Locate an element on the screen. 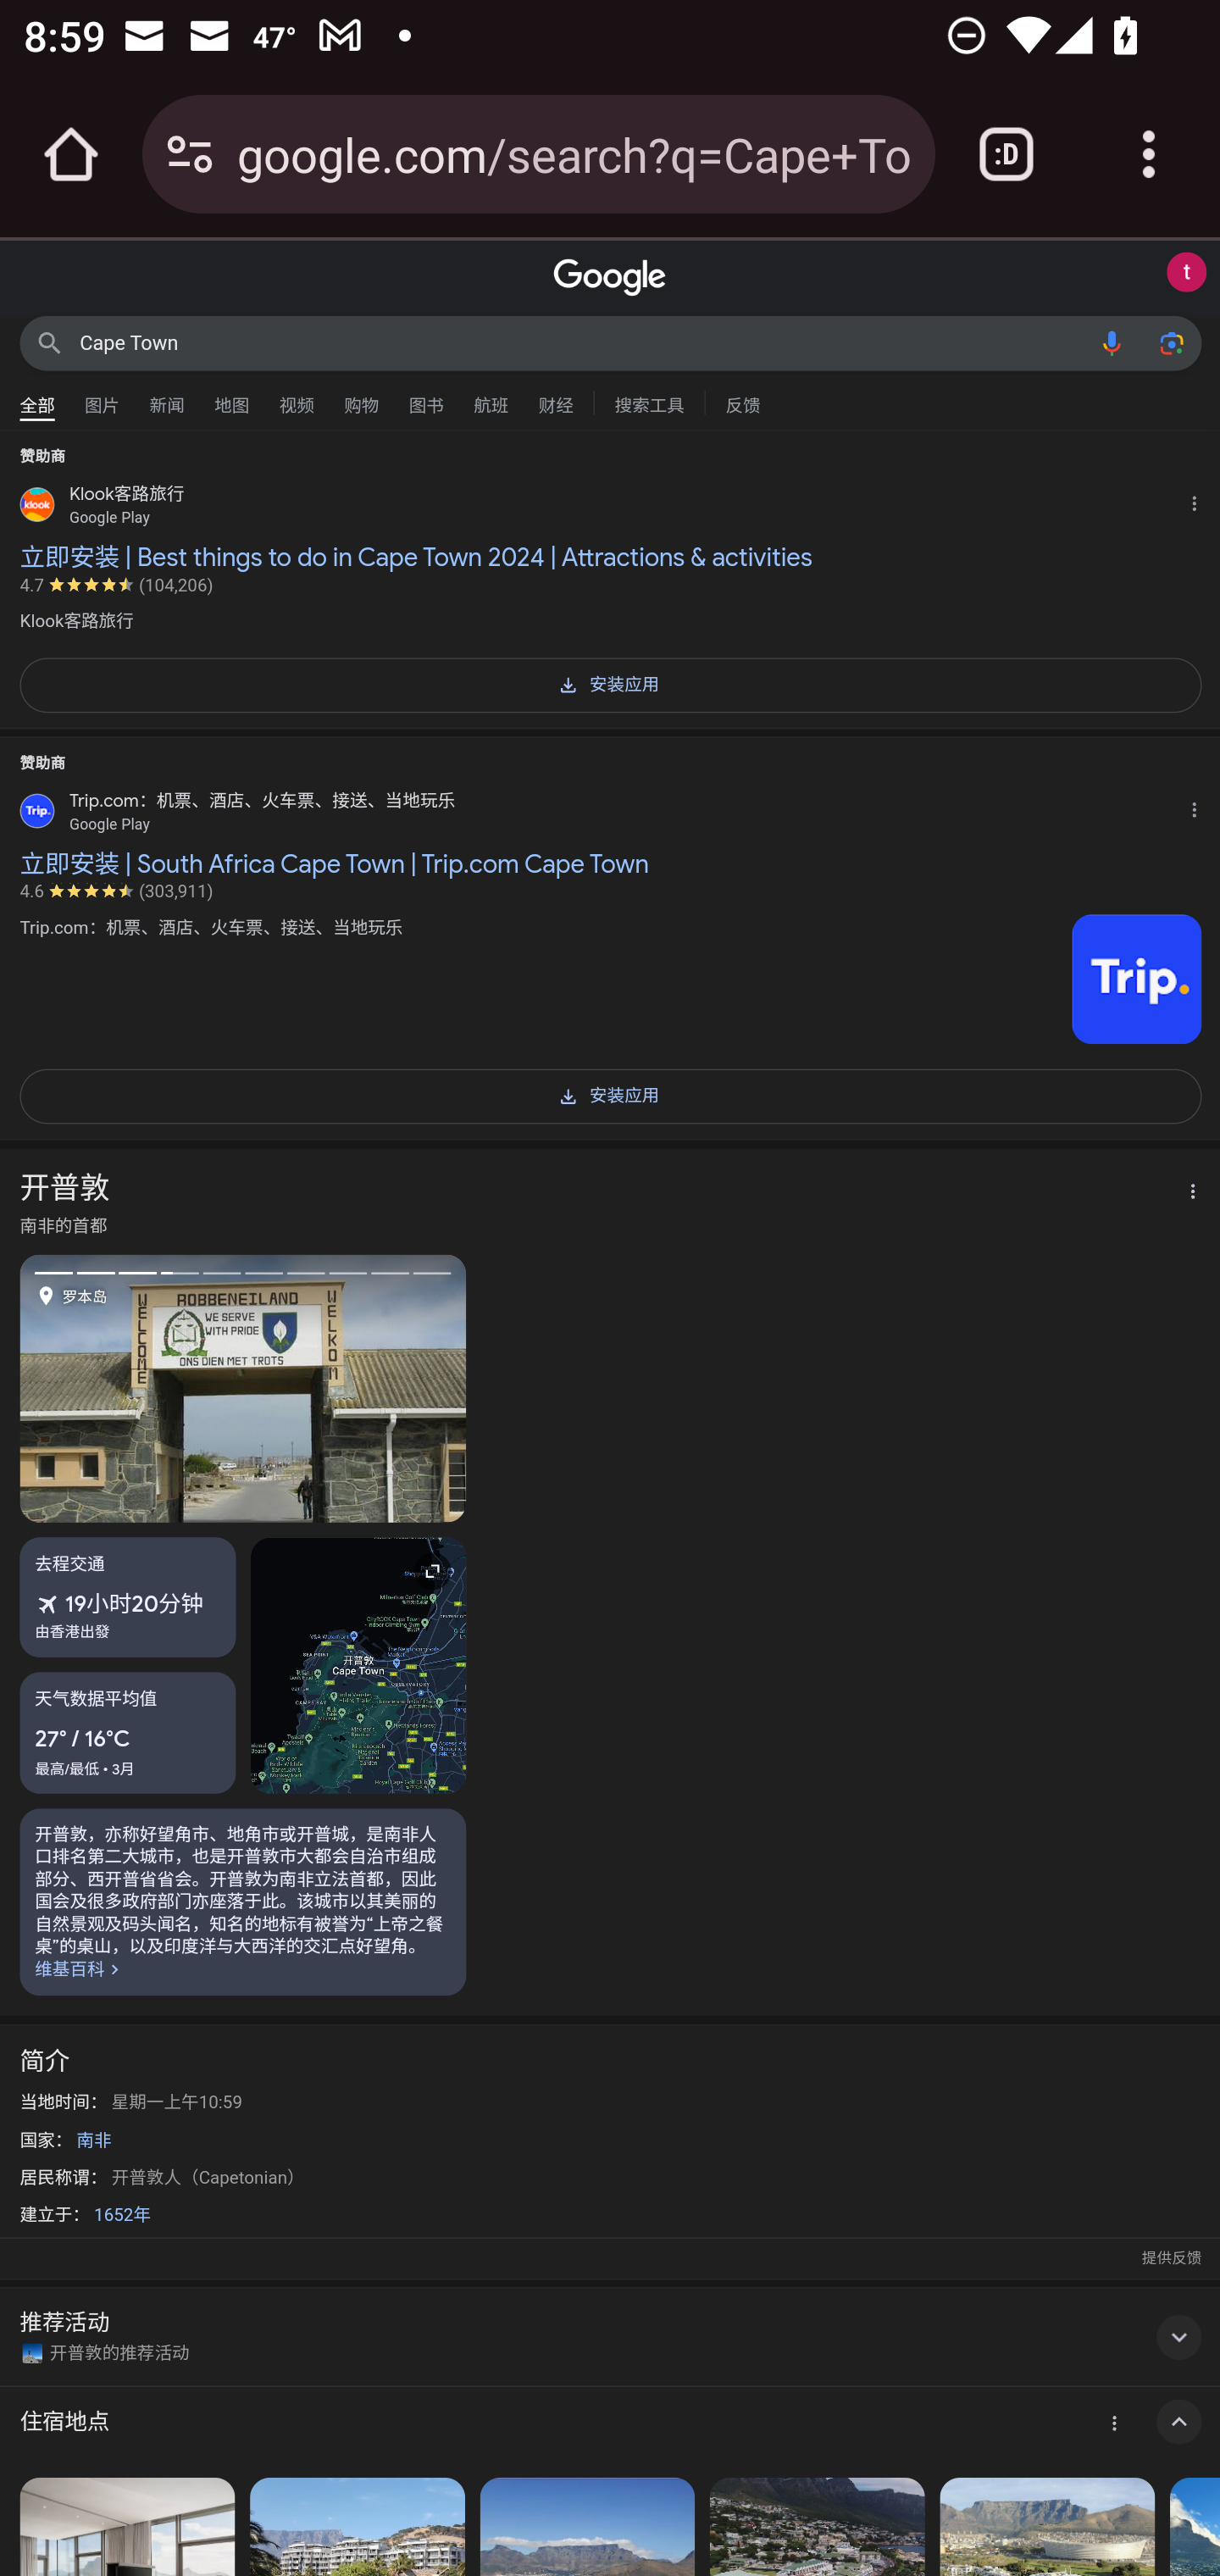 The height and width of the screenshot is (2576, 1220). 去程交通 19小时20分钟 乘坐飞机 由香港出發 is located at coordinates (128, 1596).